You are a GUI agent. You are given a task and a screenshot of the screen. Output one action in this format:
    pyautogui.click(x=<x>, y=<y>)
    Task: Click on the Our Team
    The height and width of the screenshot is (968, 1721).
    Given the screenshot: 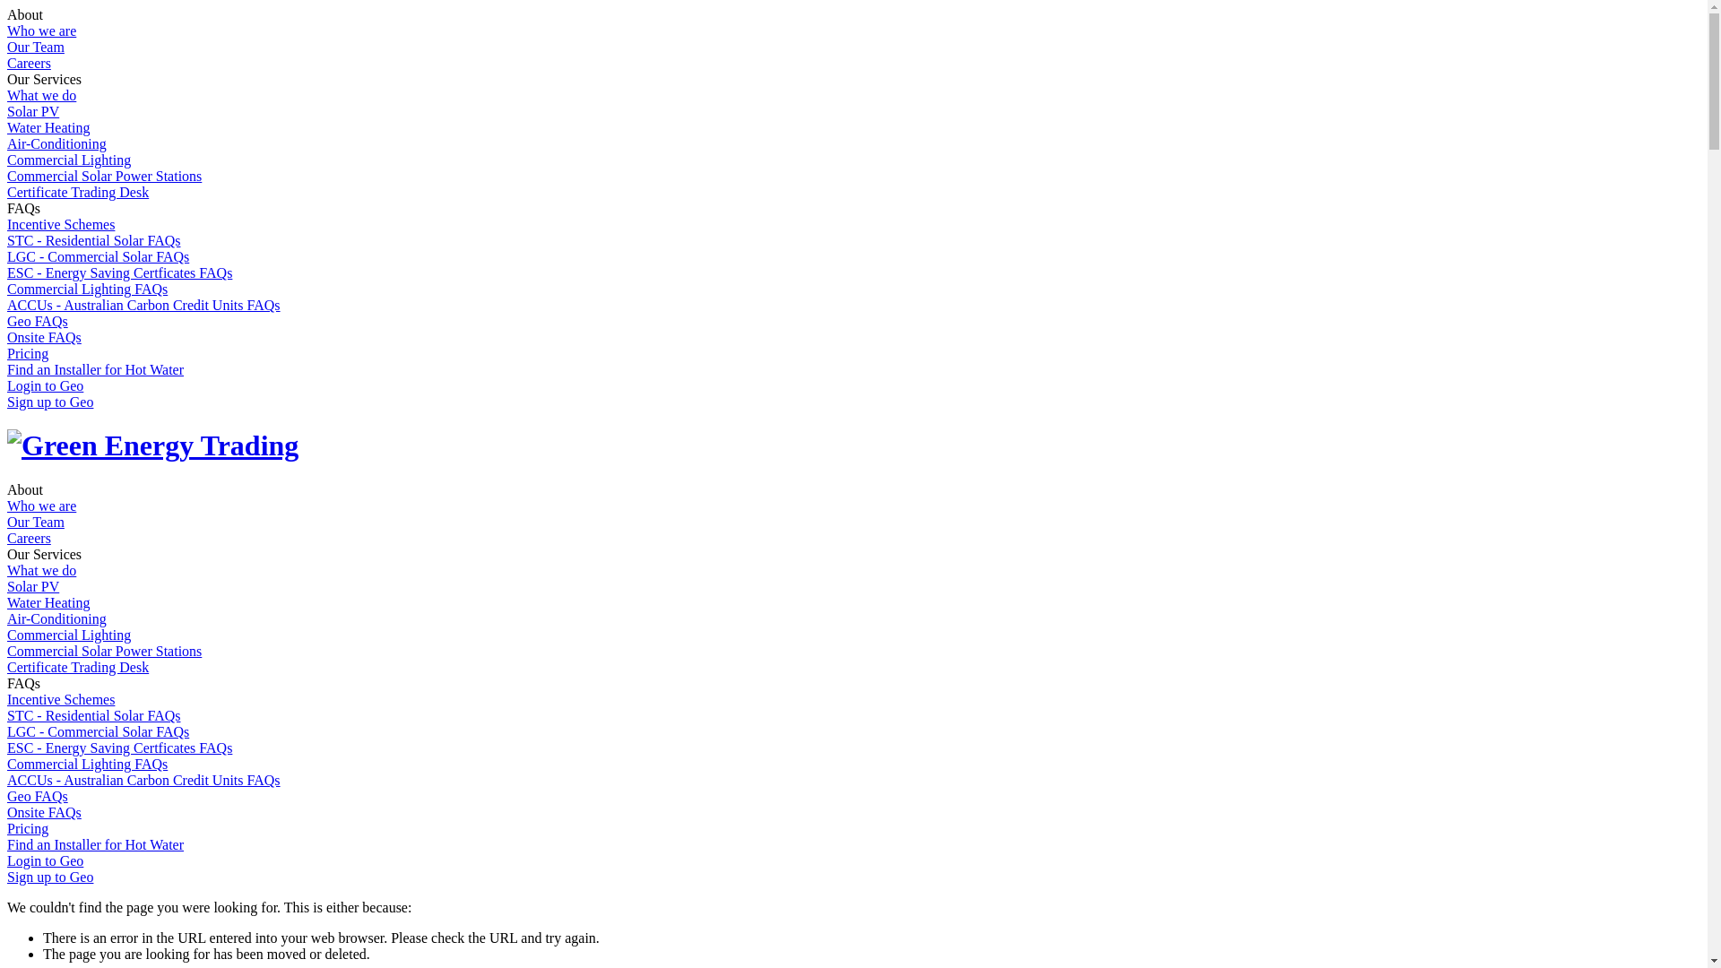 What is the action you would take?
    pyautogui.click(x=36, y=522)
    